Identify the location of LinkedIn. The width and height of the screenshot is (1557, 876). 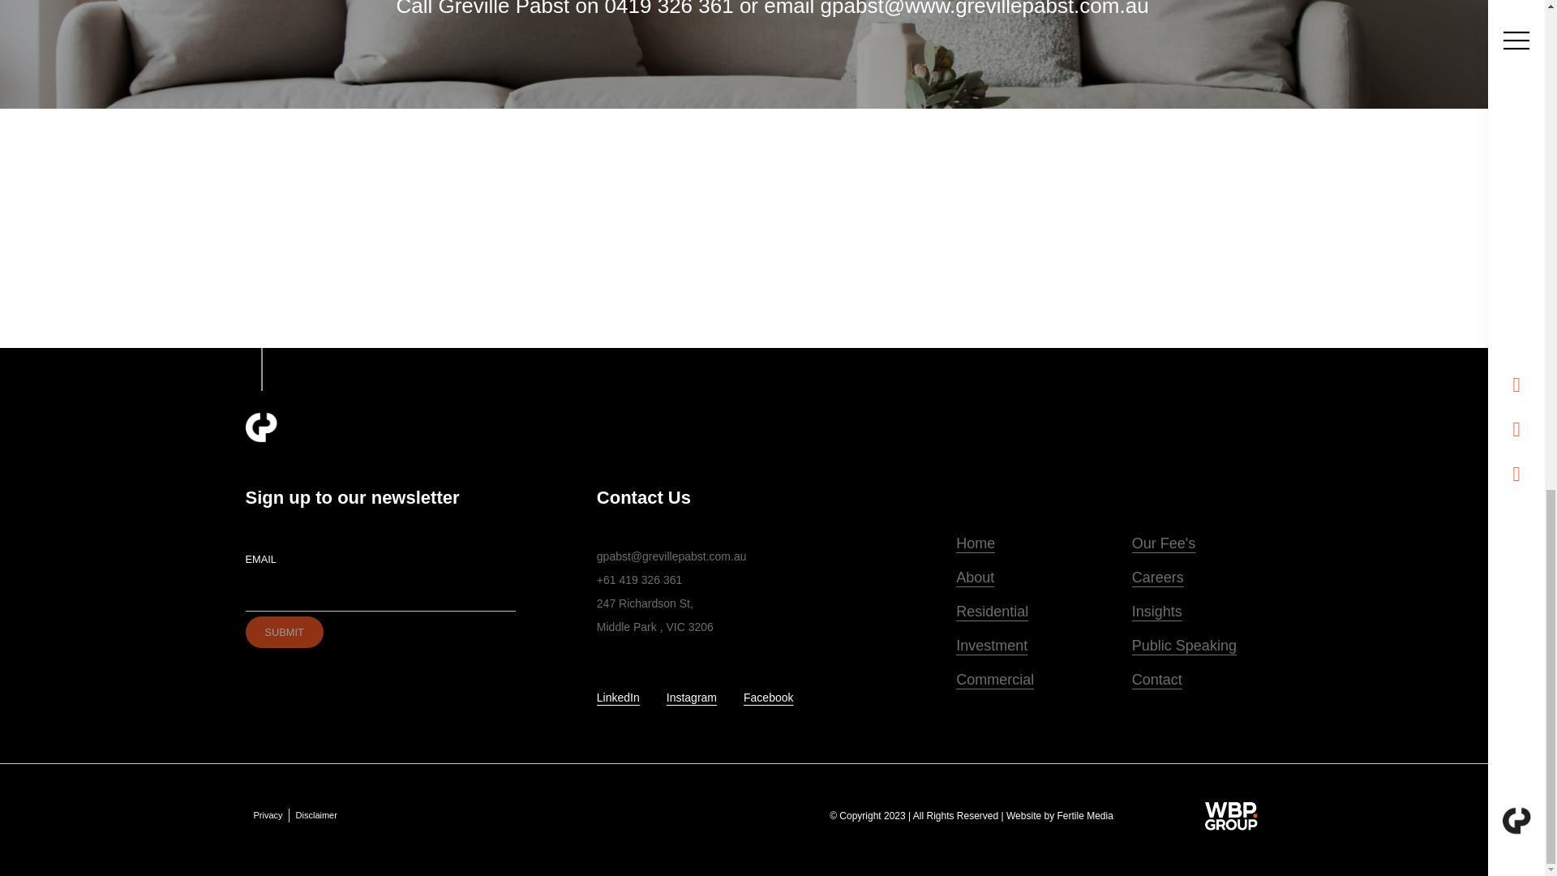
(618, 698).